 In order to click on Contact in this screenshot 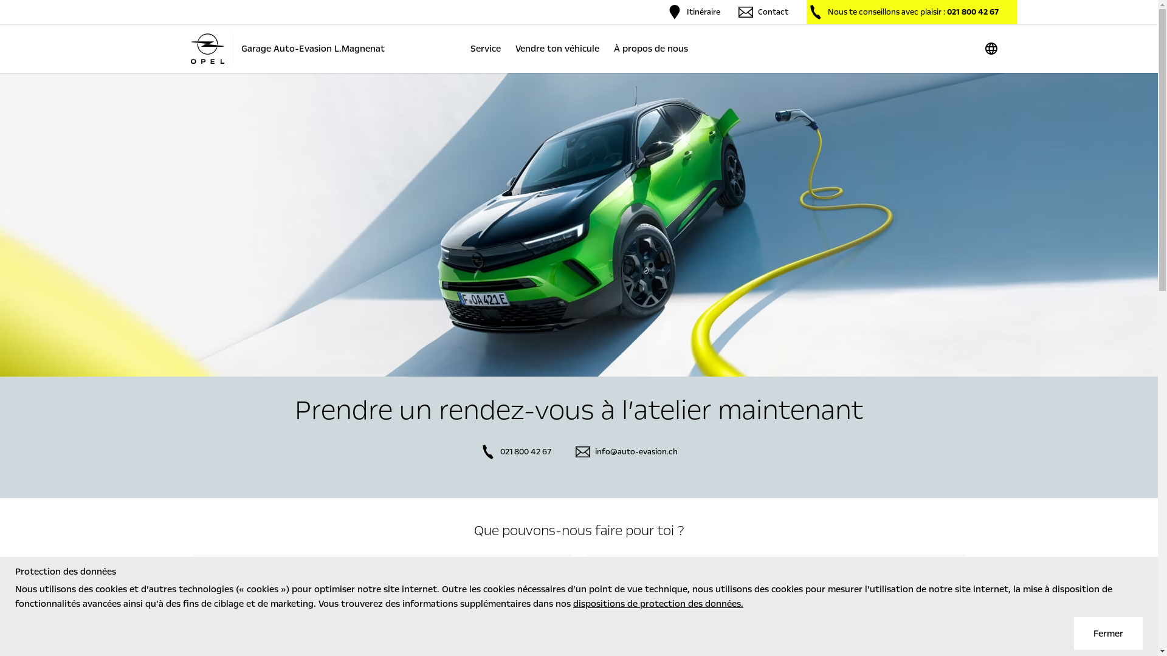, I will do `click(763, 12)`.